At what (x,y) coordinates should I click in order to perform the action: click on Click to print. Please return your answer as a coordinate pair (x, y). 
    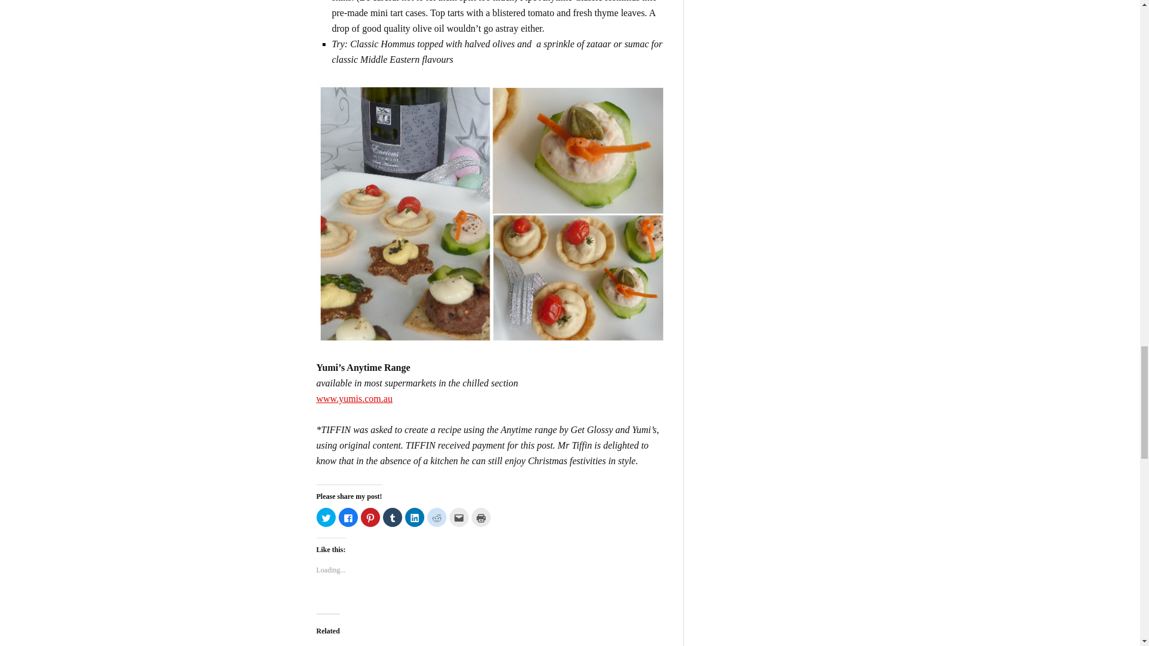
    Looking at the image, I should click on (481, 517).